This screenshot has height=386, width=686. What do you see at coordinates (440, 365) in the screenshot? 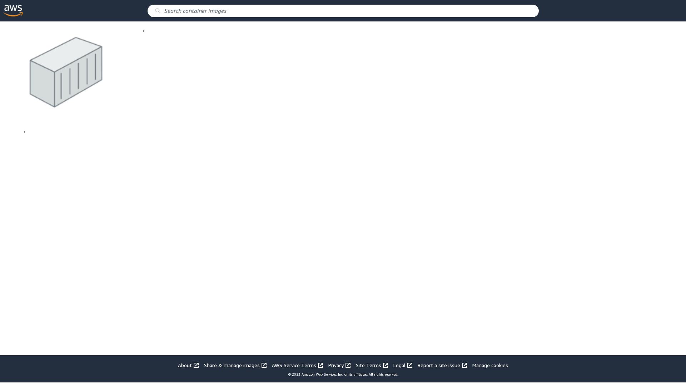
I see `Report a site issue ` at bounding box center [440, 365].